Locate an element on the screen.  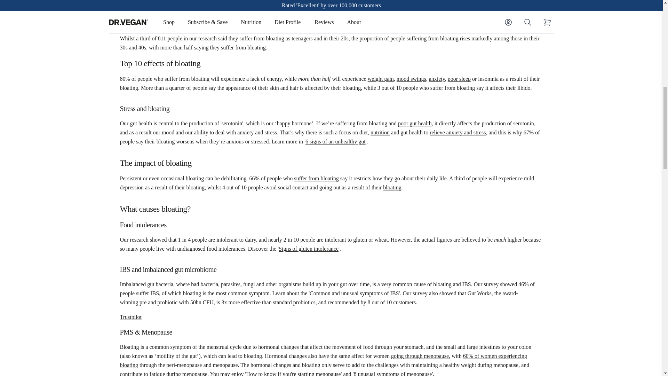
gut works probiotics stress is located at coordinates (457, 132).